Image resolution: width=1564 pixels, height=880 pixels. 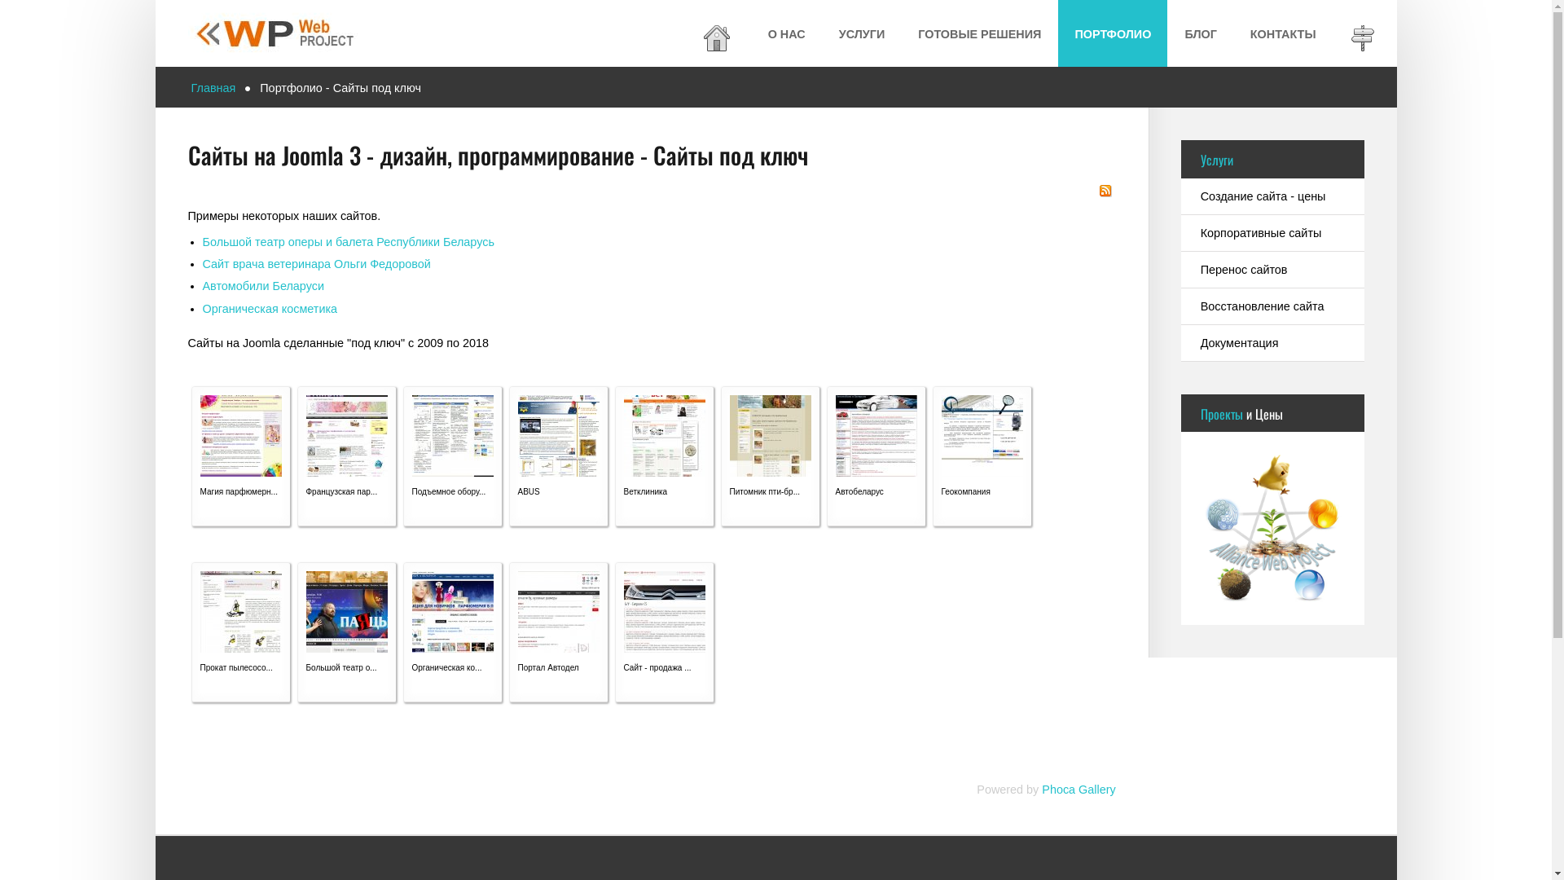 What do you see at coordinates (559, 435) in the screenshot?
I see `ABUS` at bounding box center [559, 435].